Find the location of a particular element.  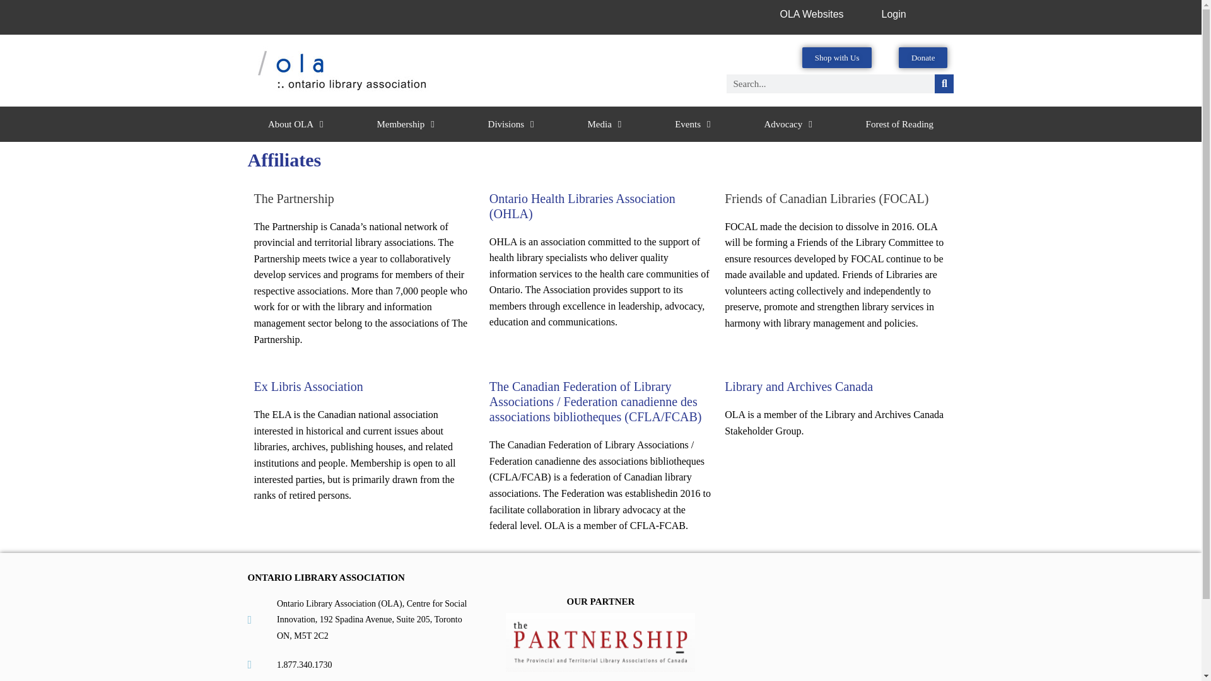

Membership is located at coordinates (405, 124).